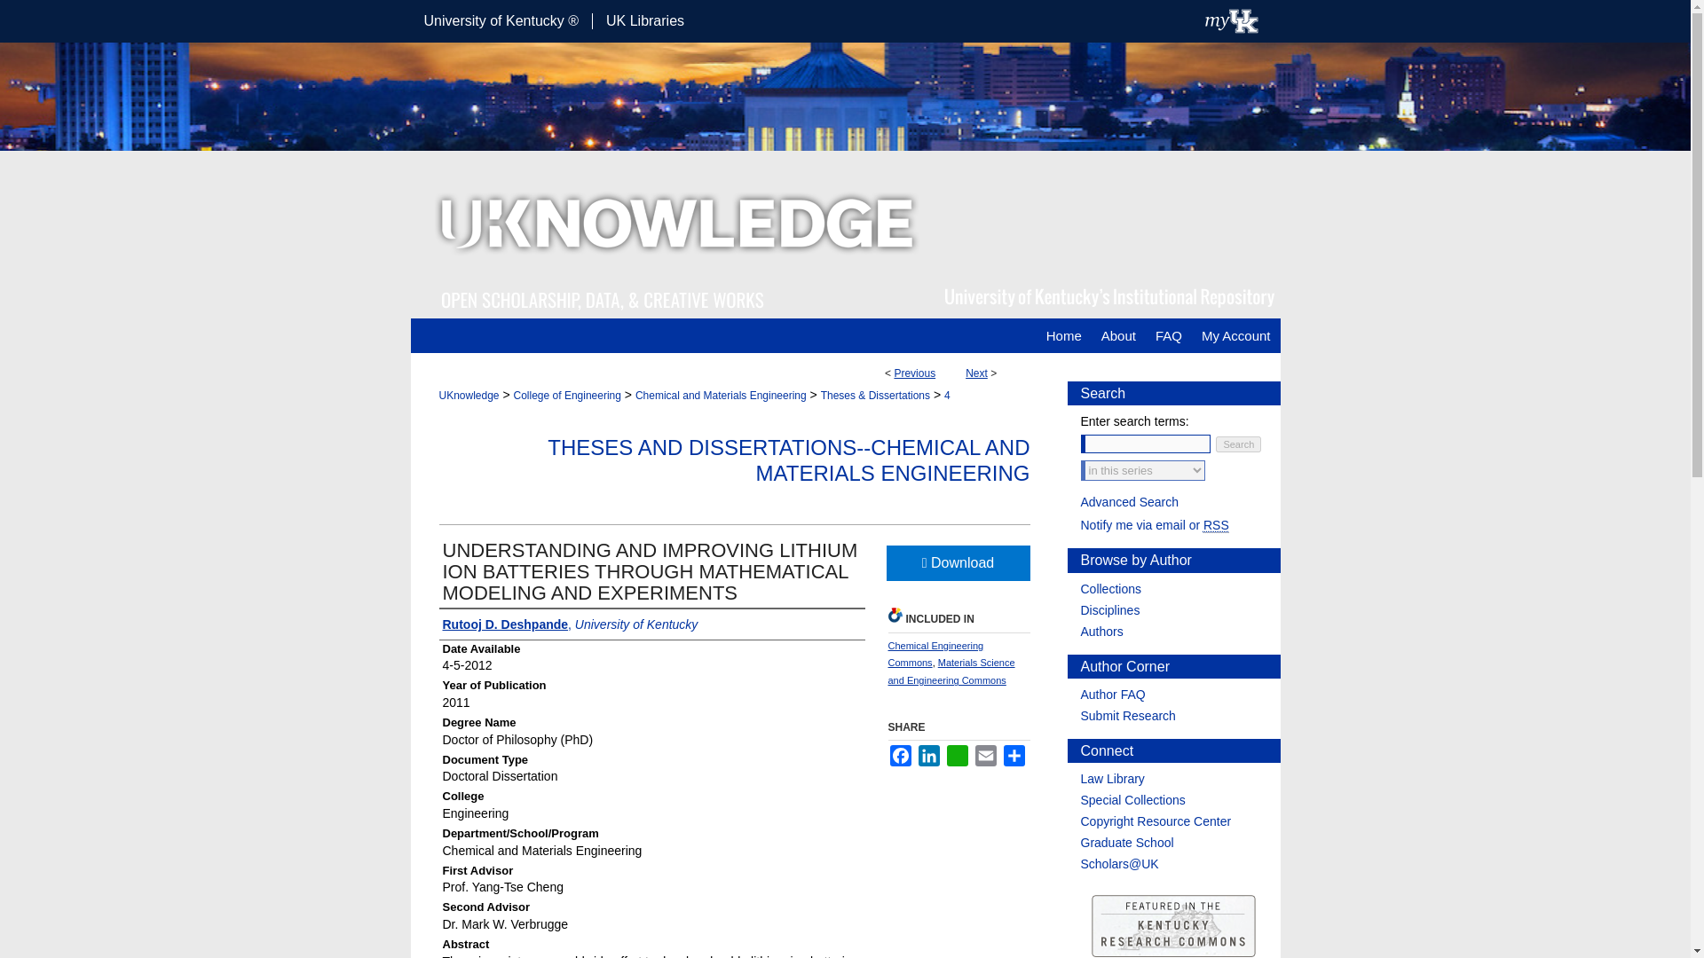  I want to click on Previous, so click(914, 373).